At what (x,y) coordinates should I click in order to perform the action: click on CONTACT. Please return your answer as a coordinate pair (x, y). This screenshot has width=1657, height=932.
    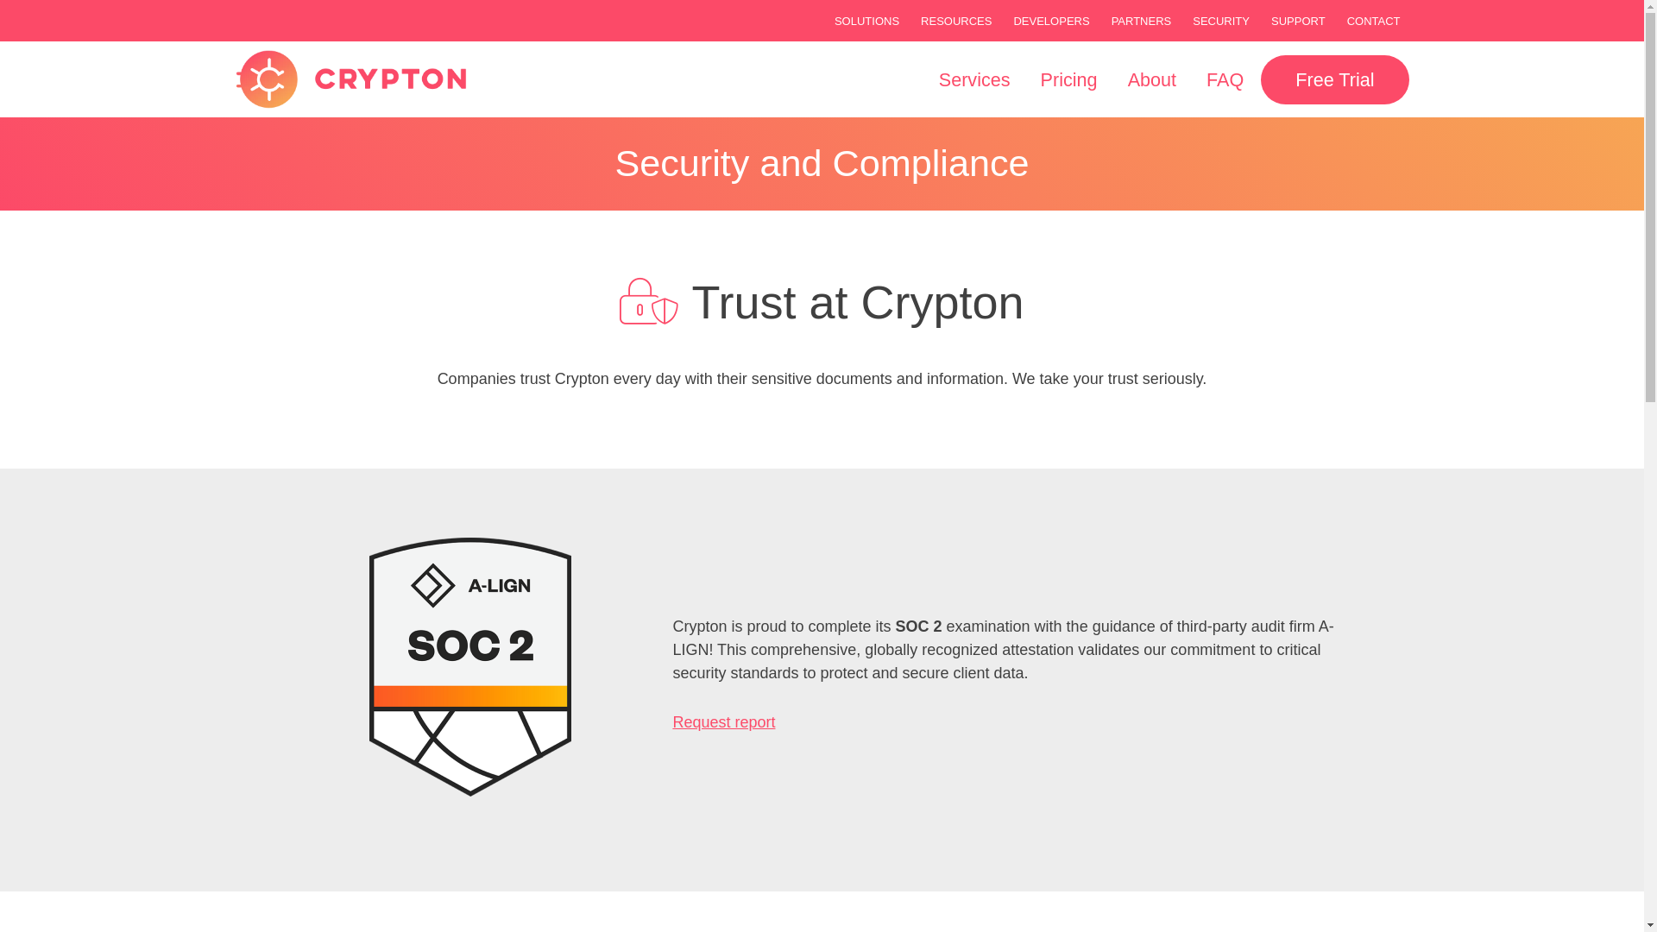
    Looking at the image, I should click on (1374, 21).